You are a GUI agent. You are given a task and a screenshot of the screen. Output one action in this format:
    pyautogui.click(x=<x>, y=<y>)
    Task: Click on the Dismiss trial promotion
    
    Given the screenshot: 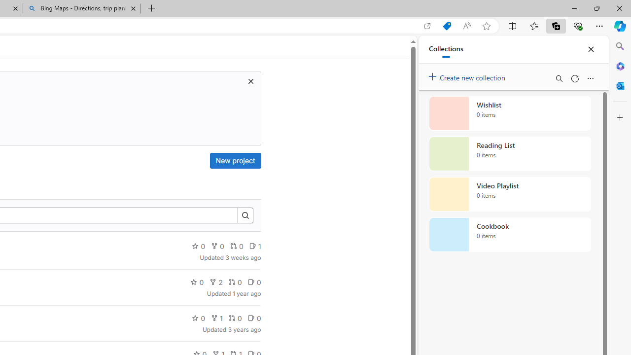 What is the action you would take?
    pyautogui.click(x=250, y=81)
    